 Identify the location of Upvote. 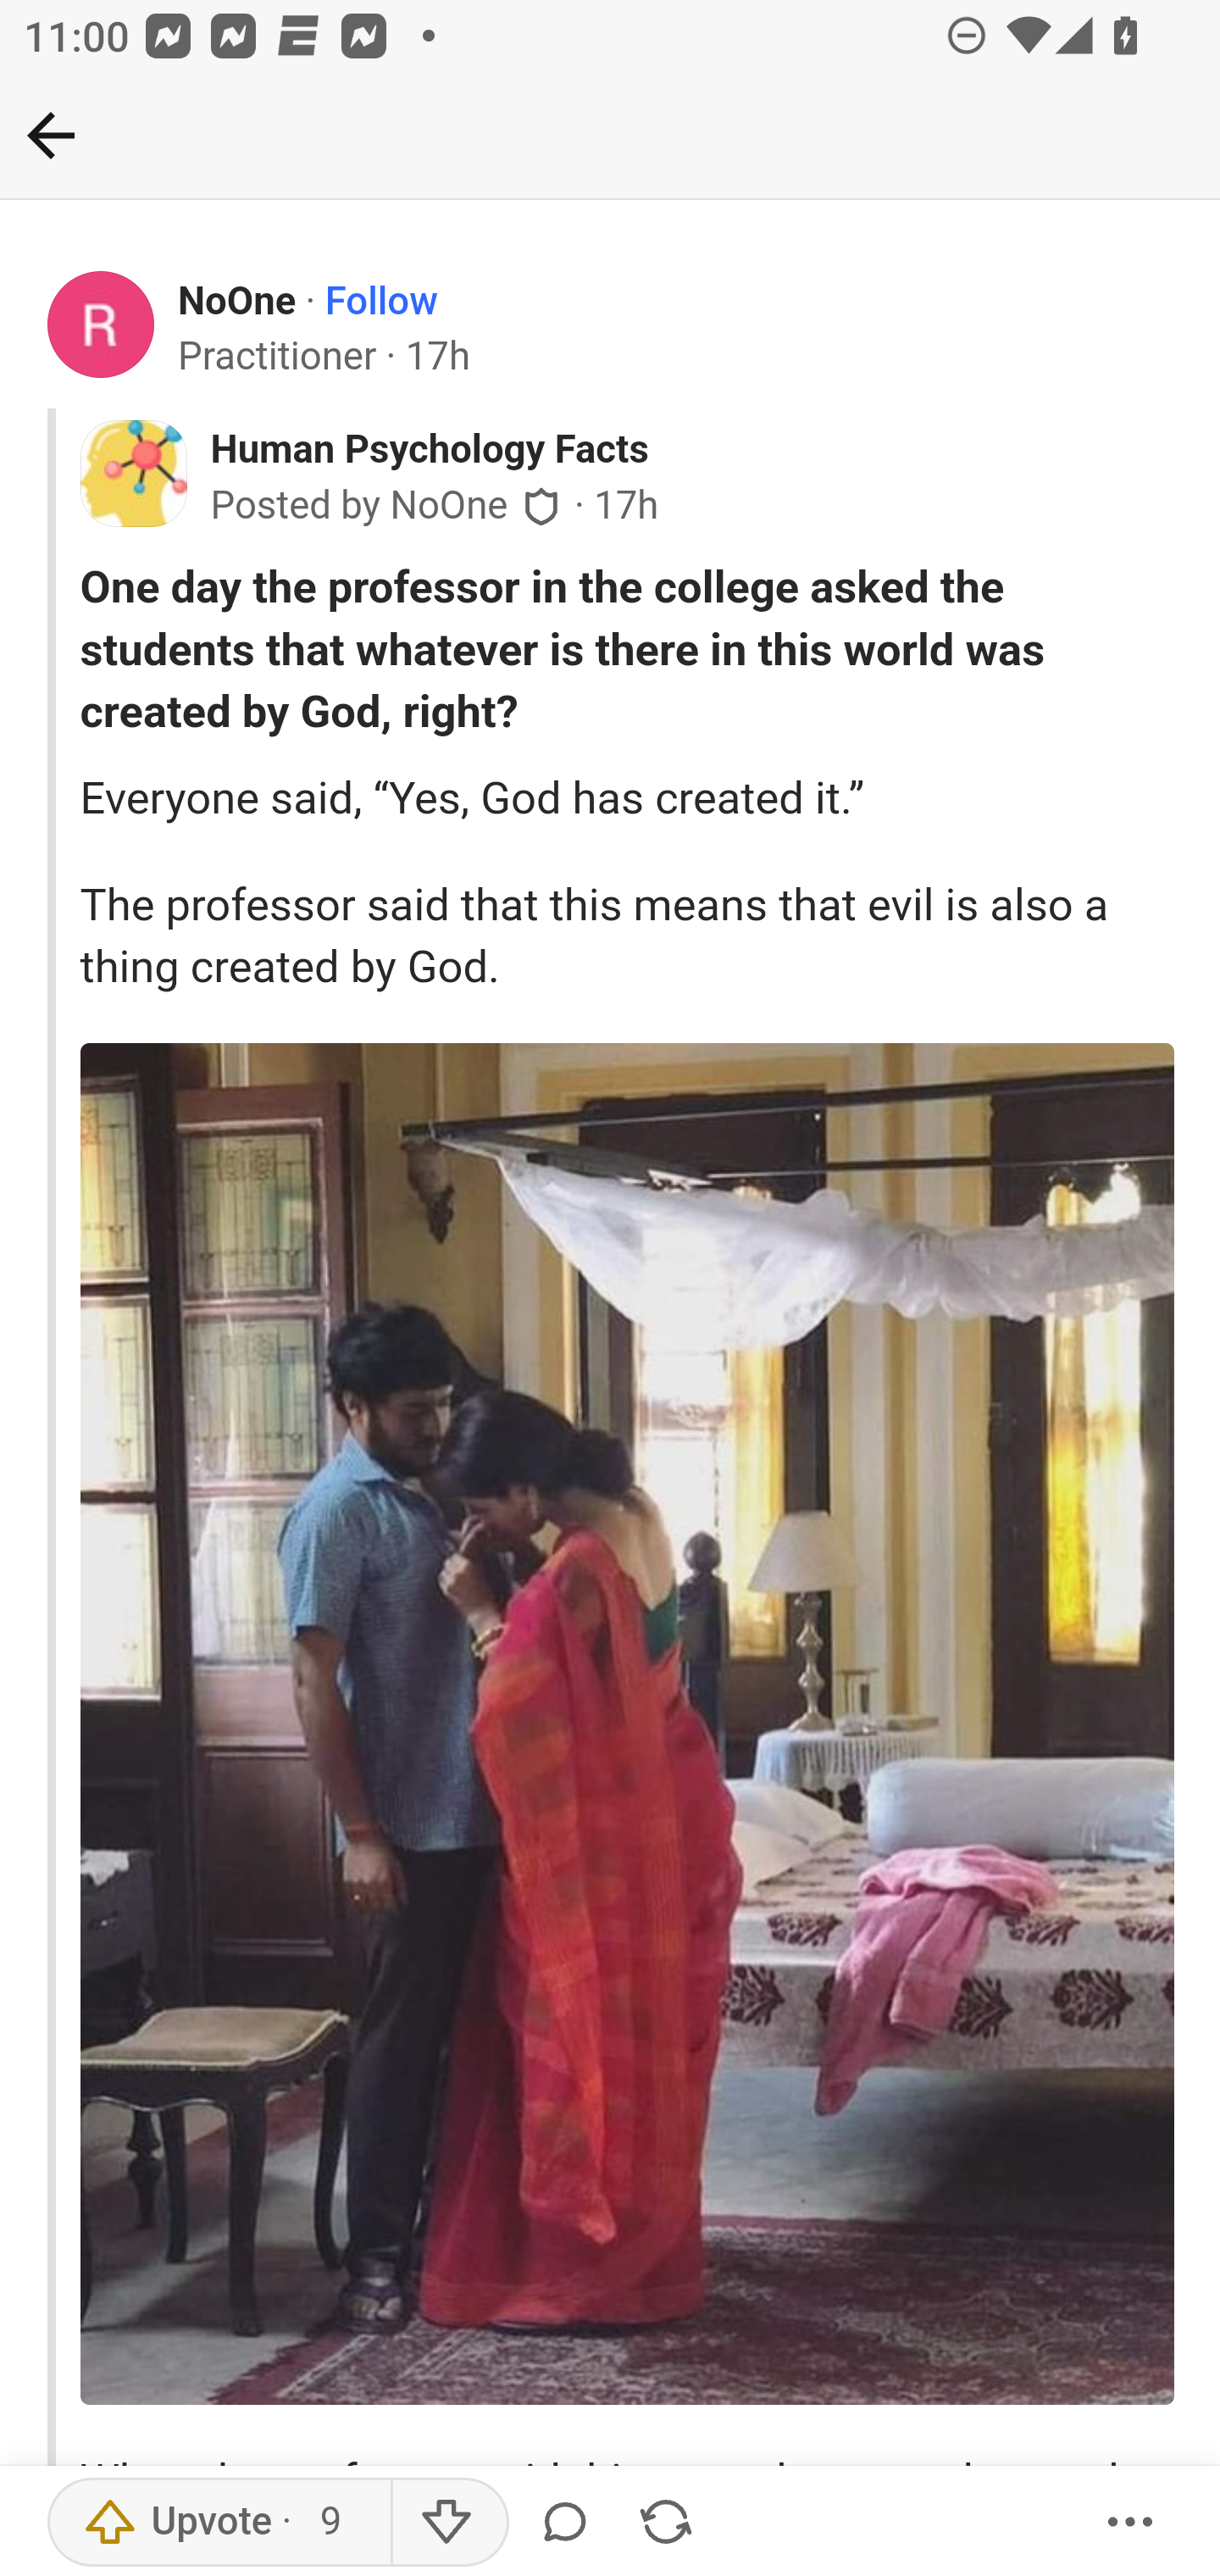
(219, 2523).